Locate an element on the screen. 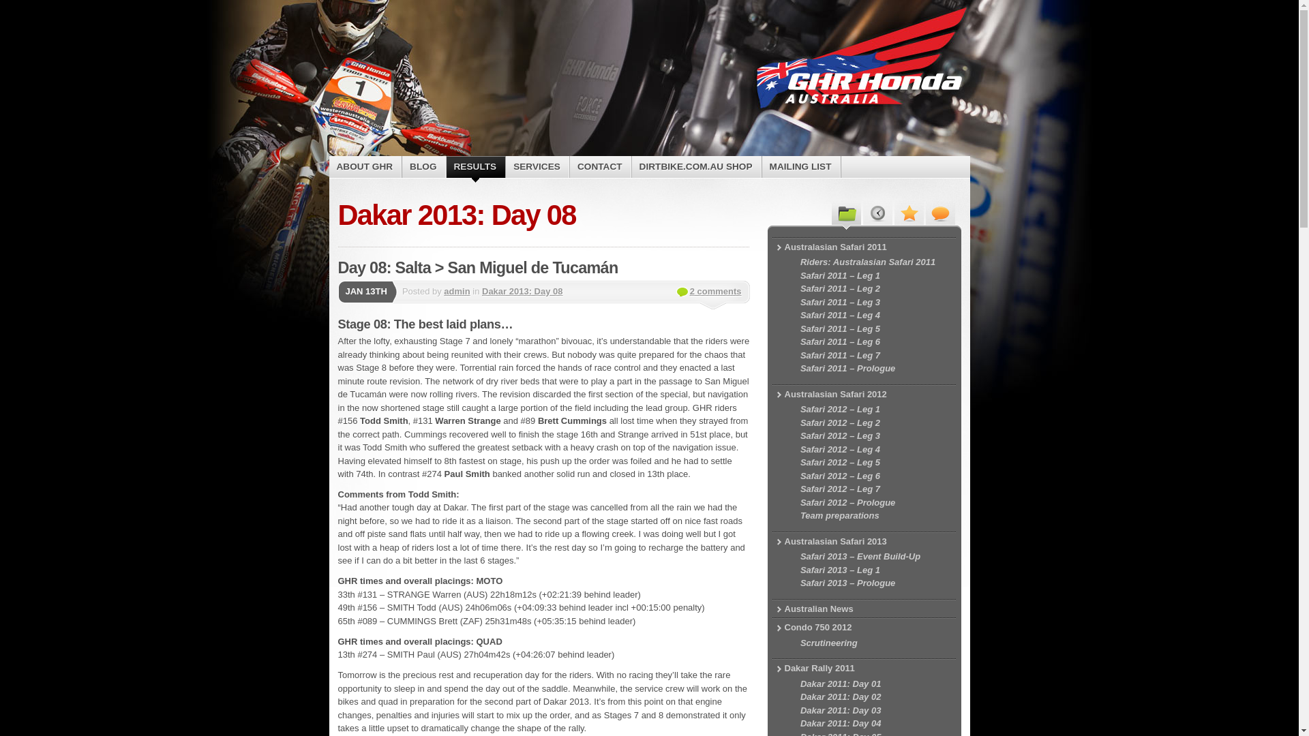 This screenshot has height=736, width=1309. Dakar 2011: Day 04 is located at coordinates (873, 724).